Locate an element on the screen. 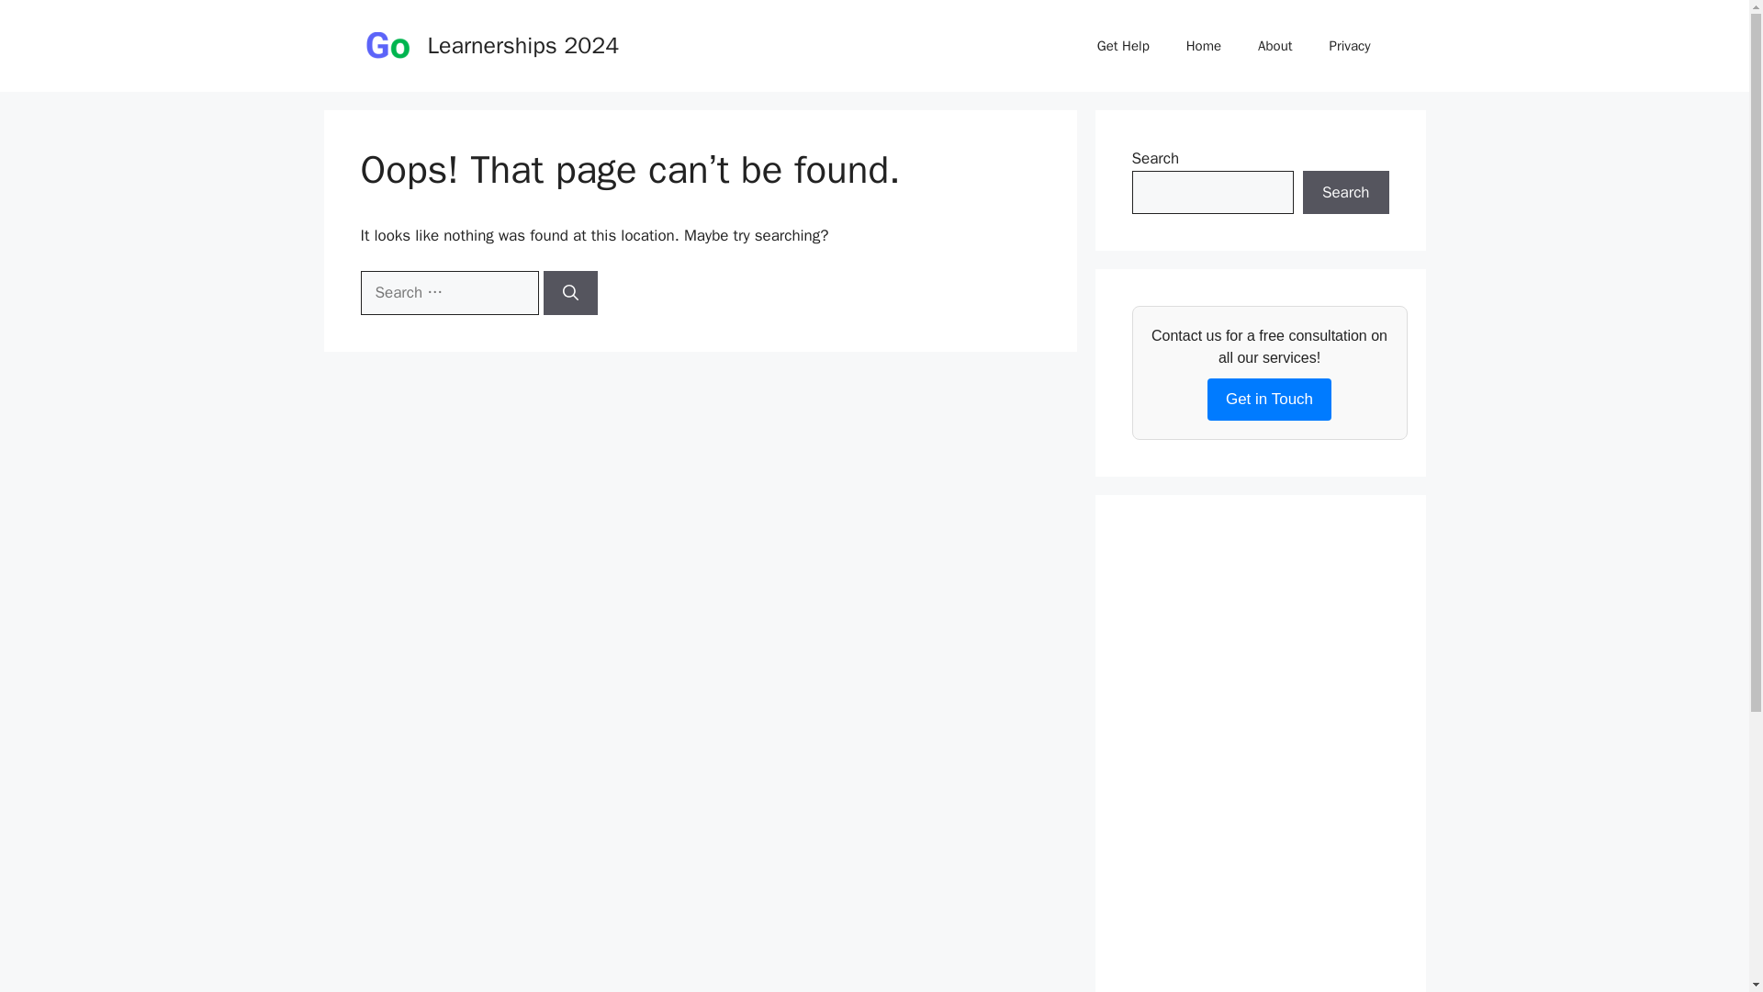 The image size is (1763, 992). Search for: is located at coordinates (448, 292).